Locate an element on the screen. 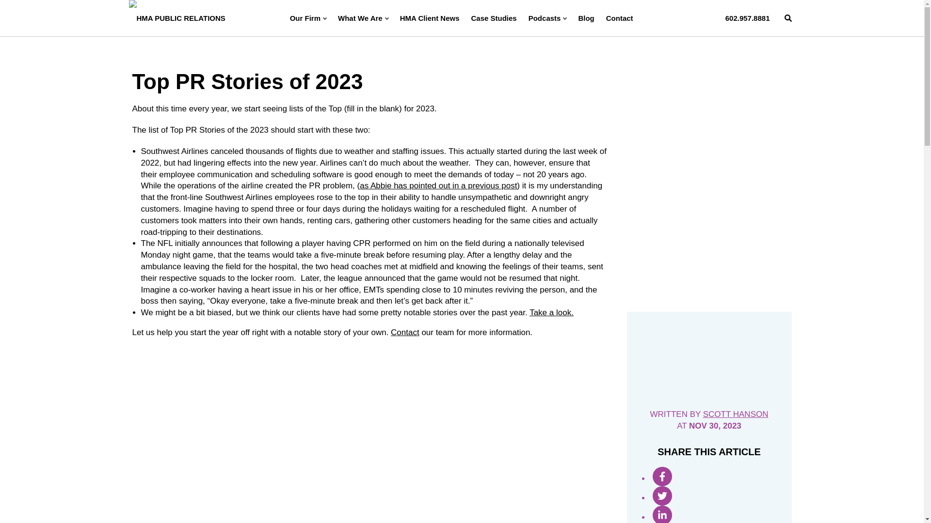  Posts by Scott Hanson is located at coordinates (736, 414).